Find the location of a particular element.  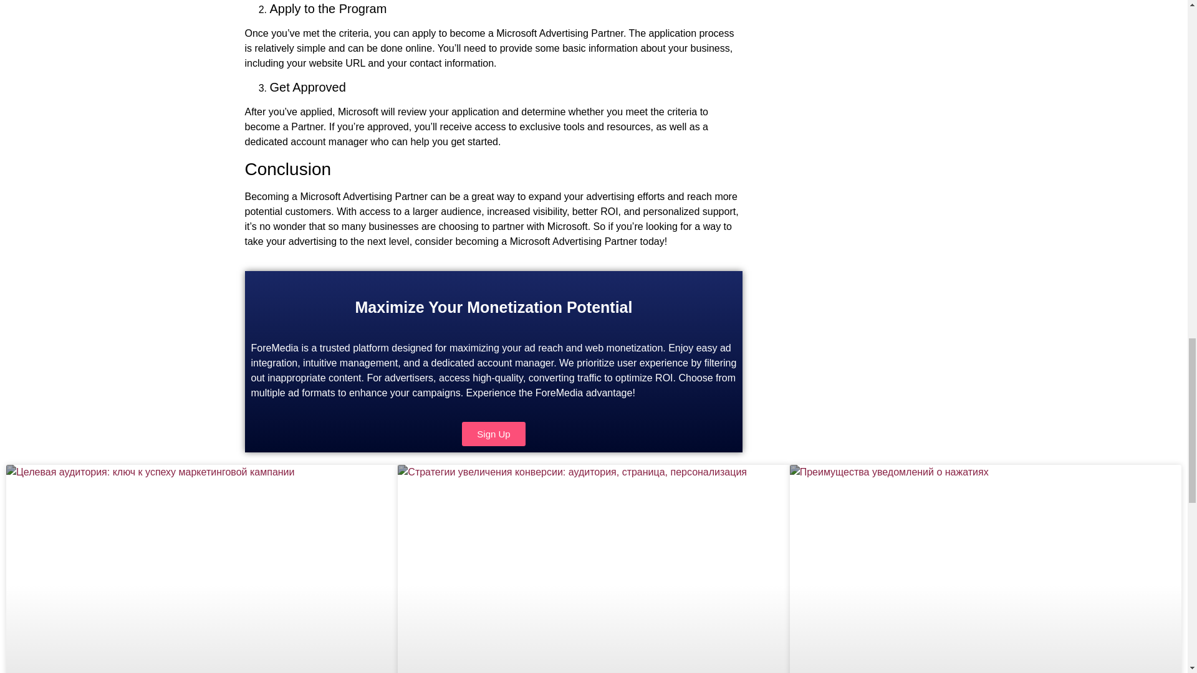

Sign Up is located at coordinates (494, 434).